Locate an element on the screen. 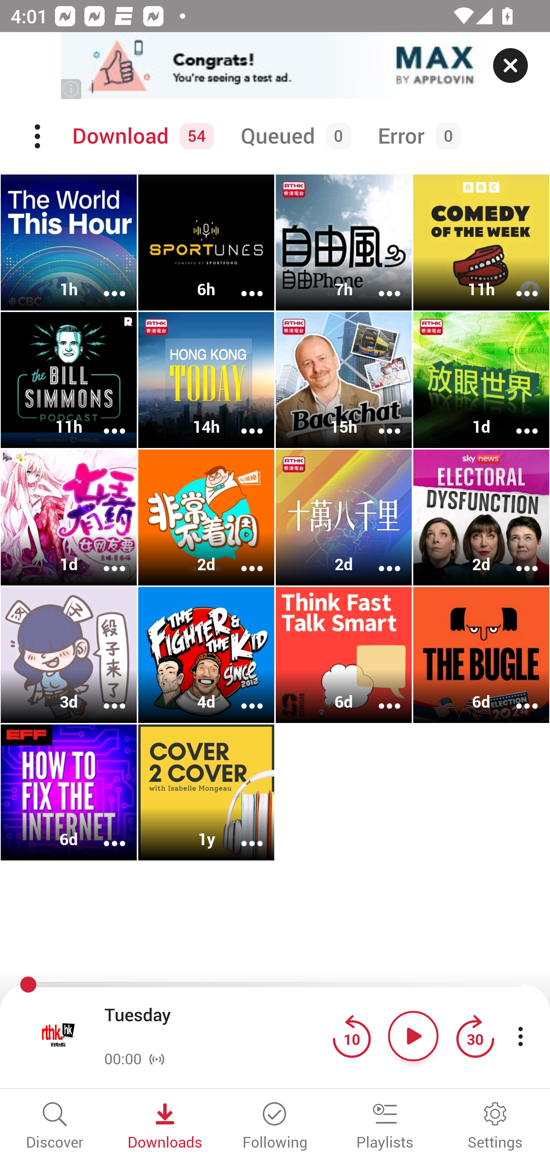 Image resolution: width=550 pixels, height=1161 pixels. The Fighter & The Kid 4d More options More options is located at coordinates (206, 655).